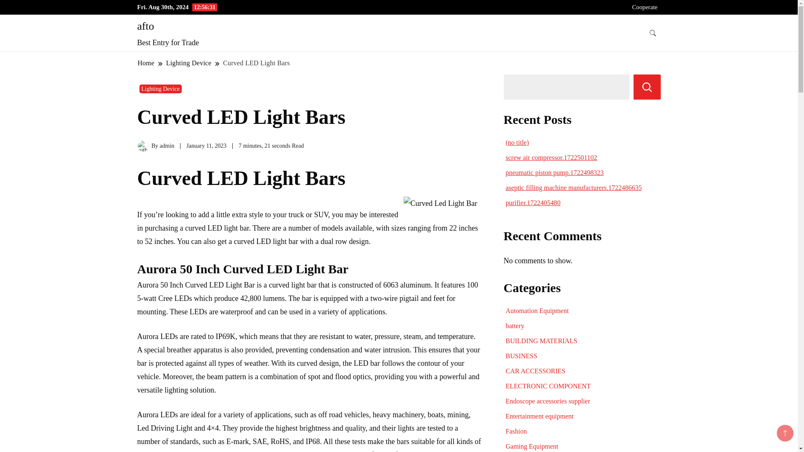  What do you see at coordinates (522, 356) in the screenshot?
I see `BUSINESS` at bounding box center [522, 356].